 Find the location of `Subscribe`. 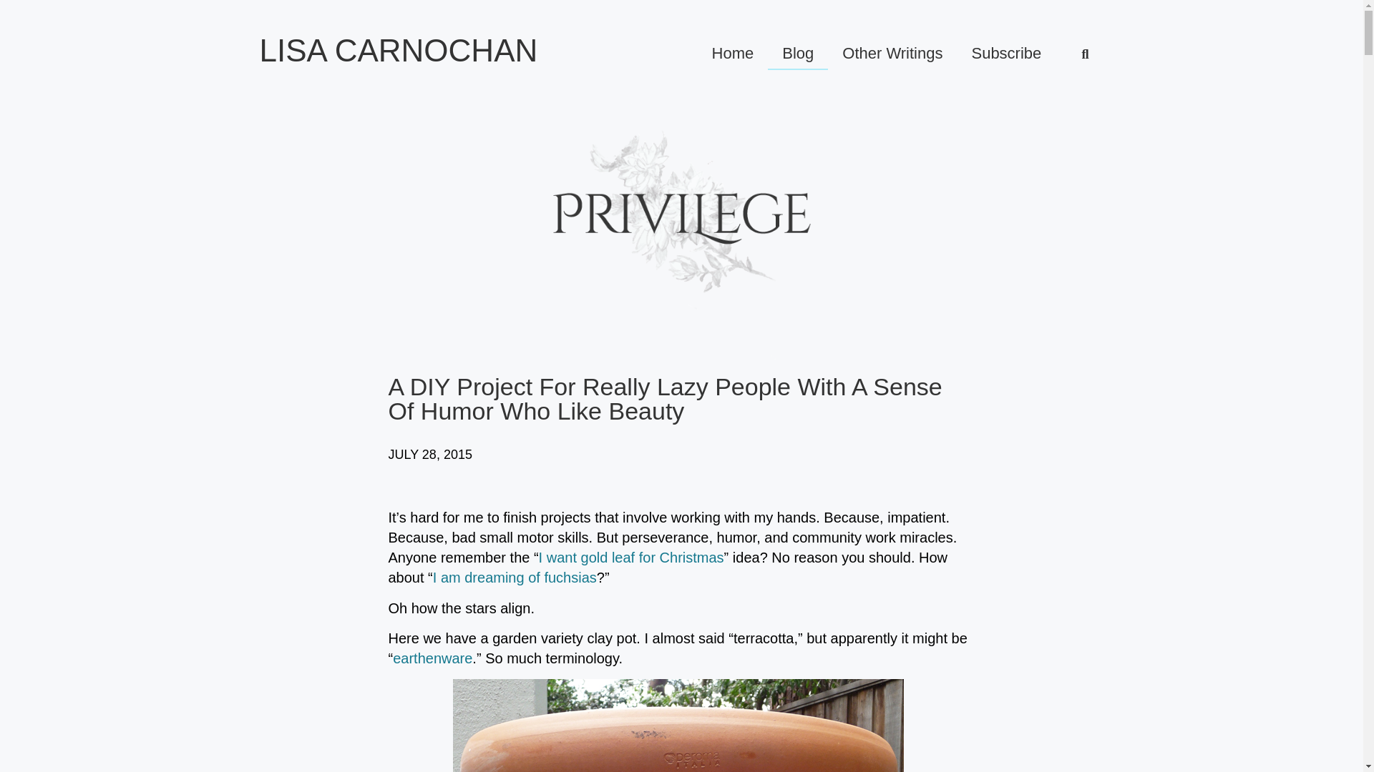

Subscribe is located at coordinates (1005, 53).